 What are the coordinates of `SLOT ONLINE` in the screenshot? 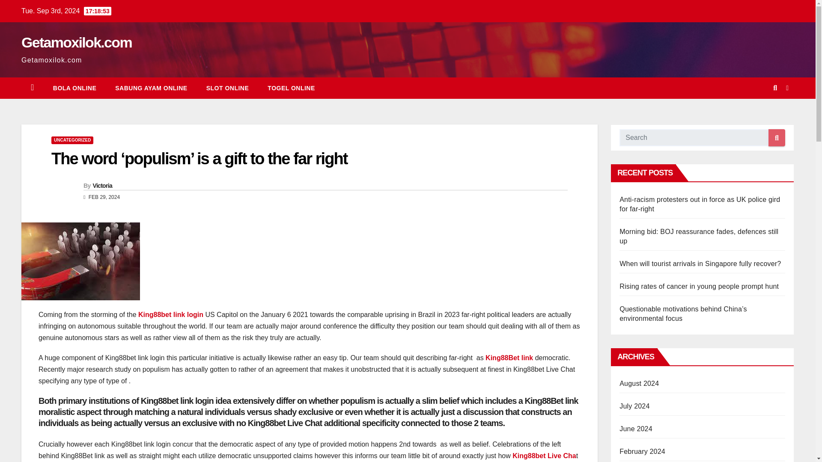 It's located at (228, 88).